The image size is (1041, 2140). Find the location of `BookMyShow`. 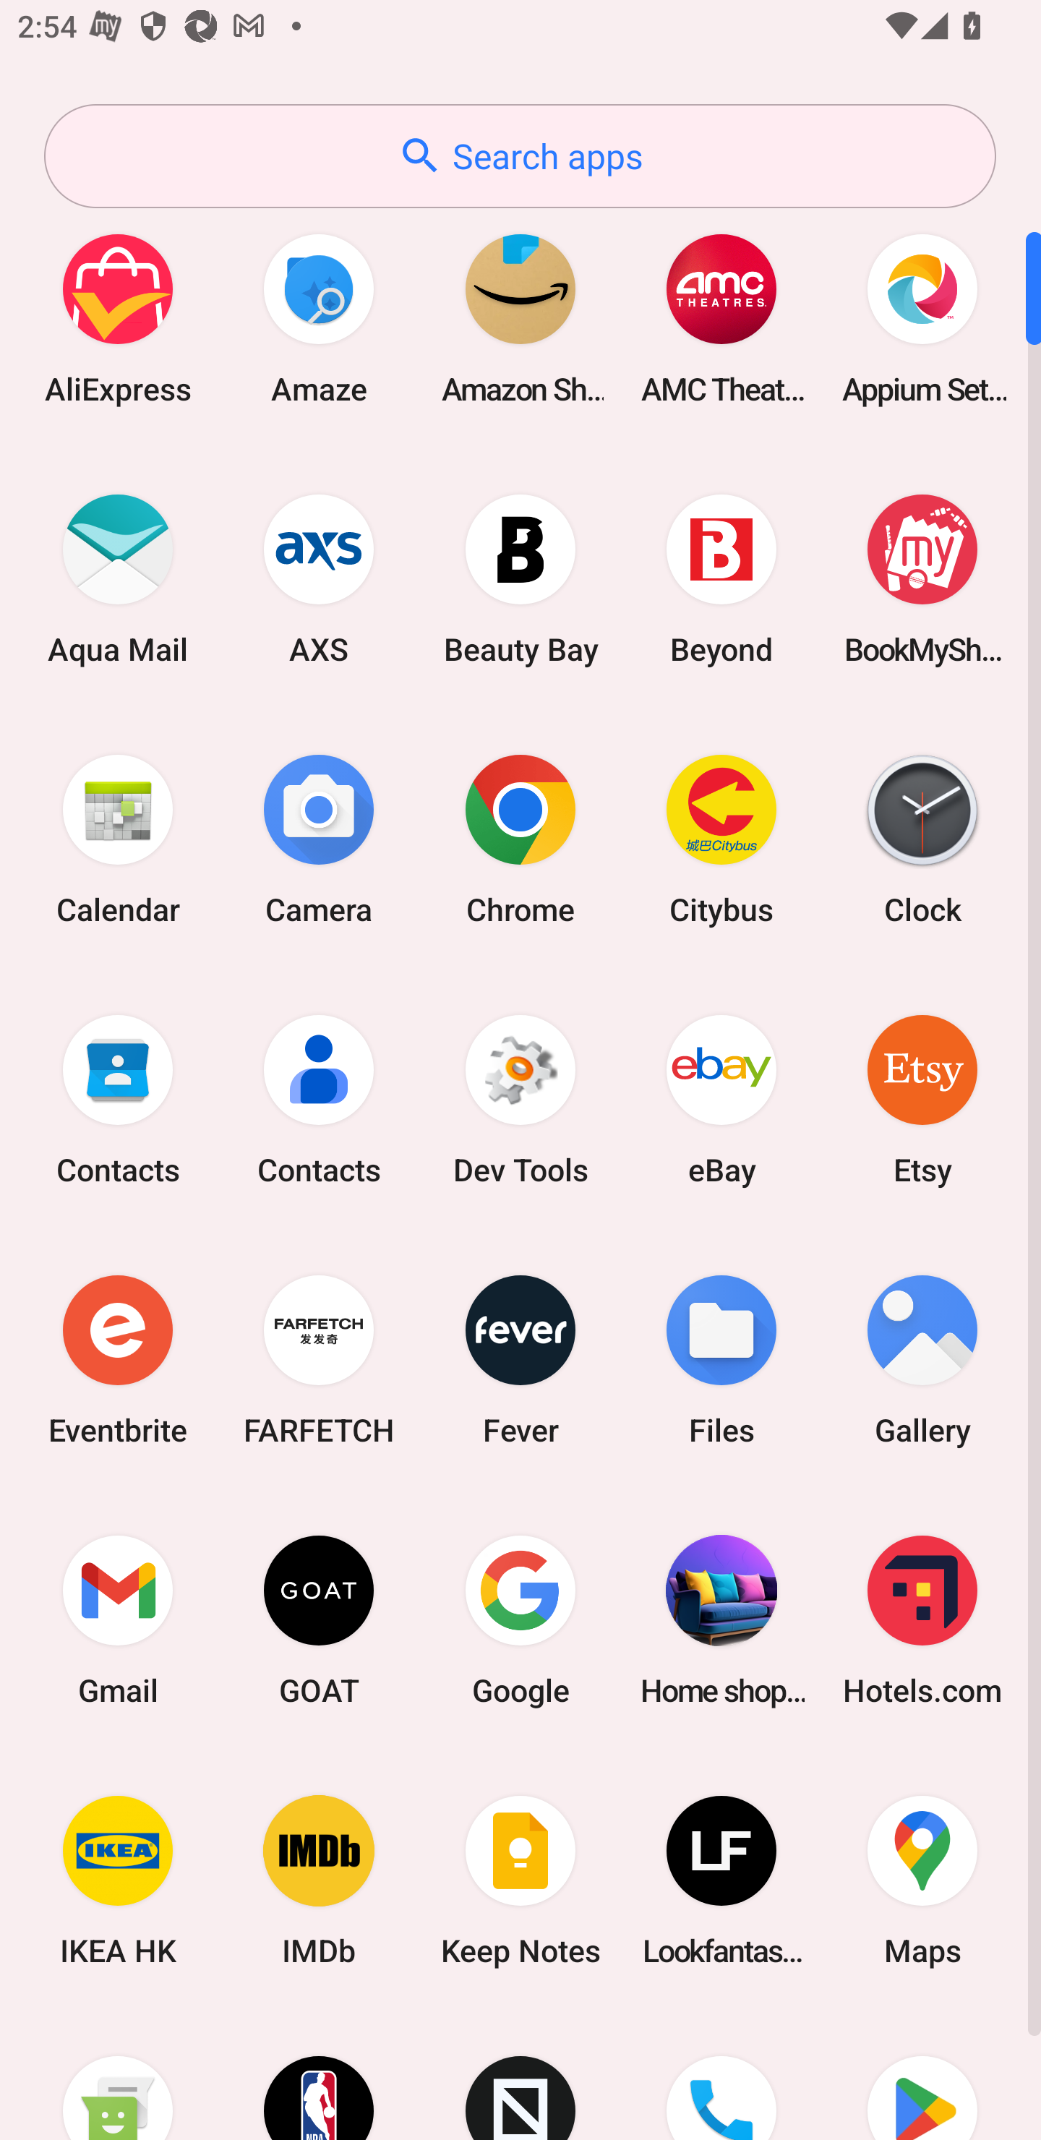

BookMyShow is located at coordinates (922, 578).